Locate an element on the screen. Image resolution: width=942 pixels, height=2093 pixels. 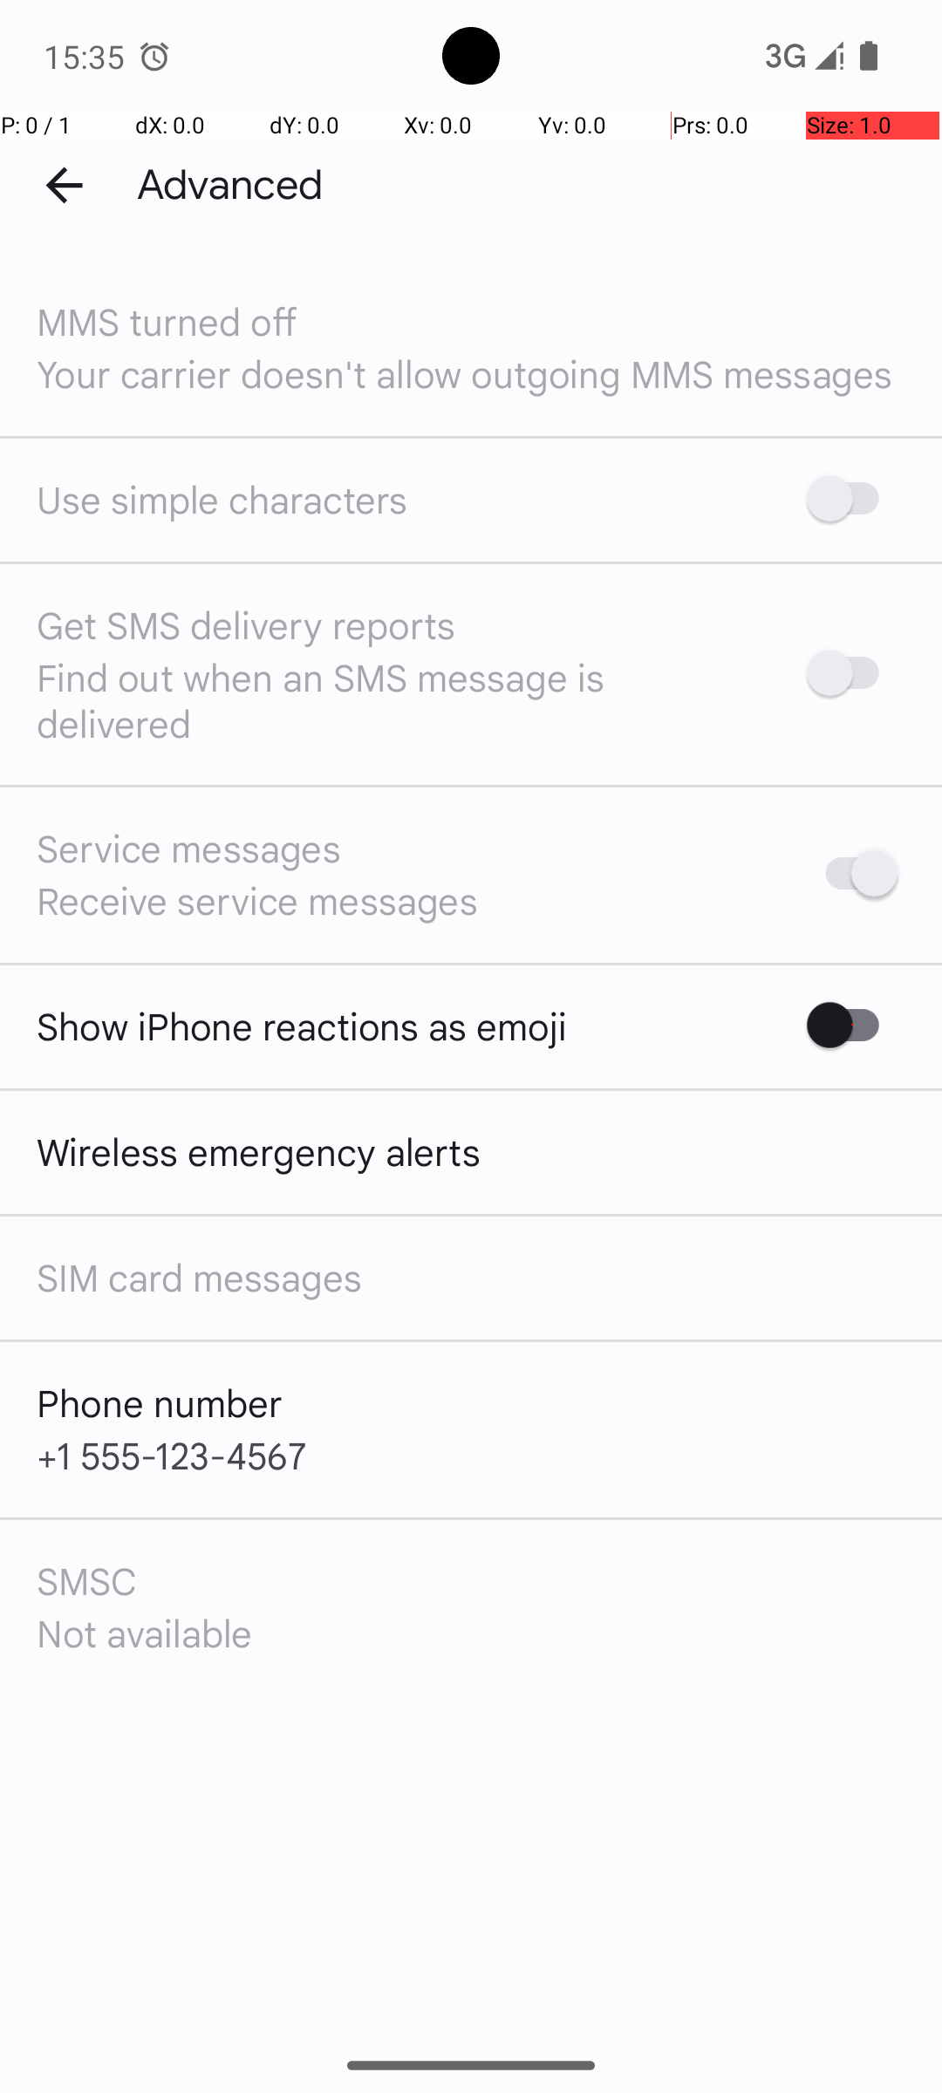
Show iPhone reactions as emoji is located at coordinates (302, 1026).